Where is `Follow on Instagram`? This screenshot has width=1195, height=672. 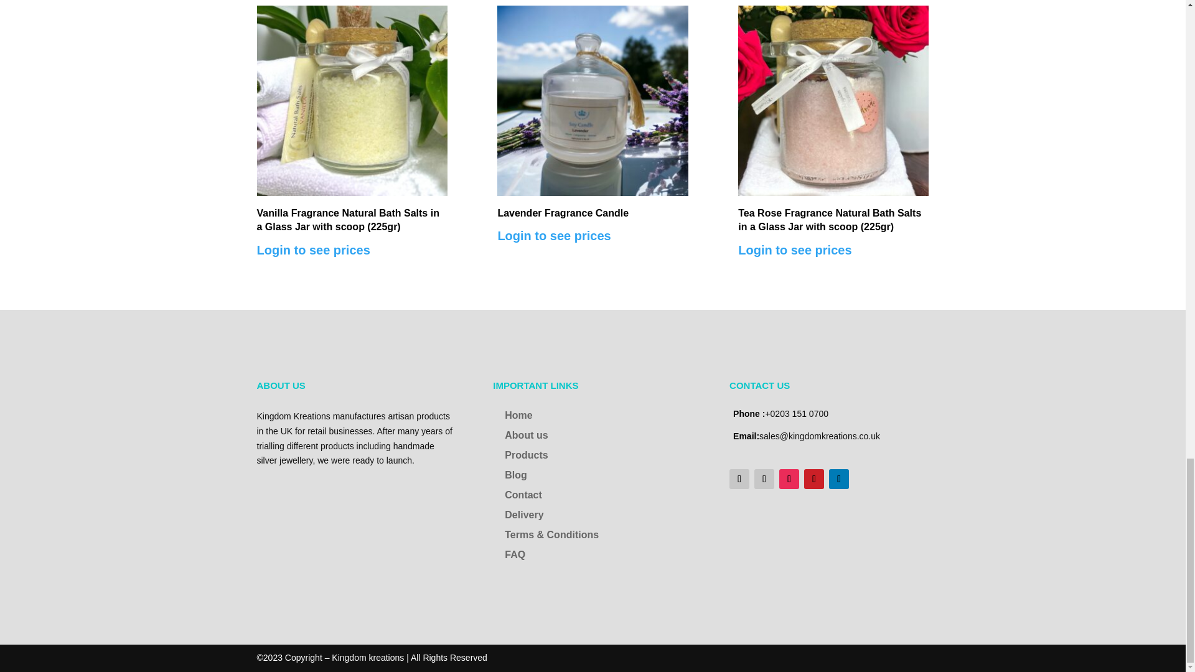 Follow on Instagram is located at coordinates (789, 479).